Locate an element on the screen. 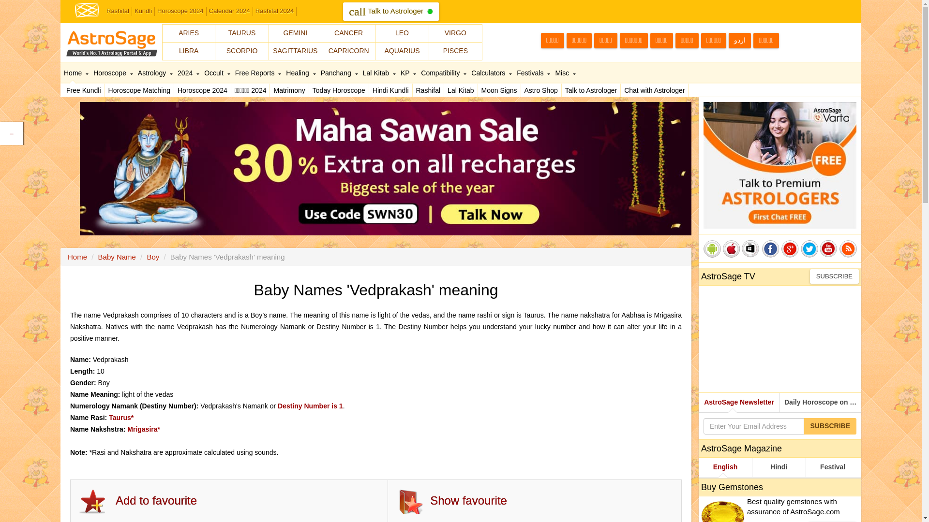 The width and height of the screenshot is (929, 522). Horoscope 2024 is located at coordinates (390, 90).